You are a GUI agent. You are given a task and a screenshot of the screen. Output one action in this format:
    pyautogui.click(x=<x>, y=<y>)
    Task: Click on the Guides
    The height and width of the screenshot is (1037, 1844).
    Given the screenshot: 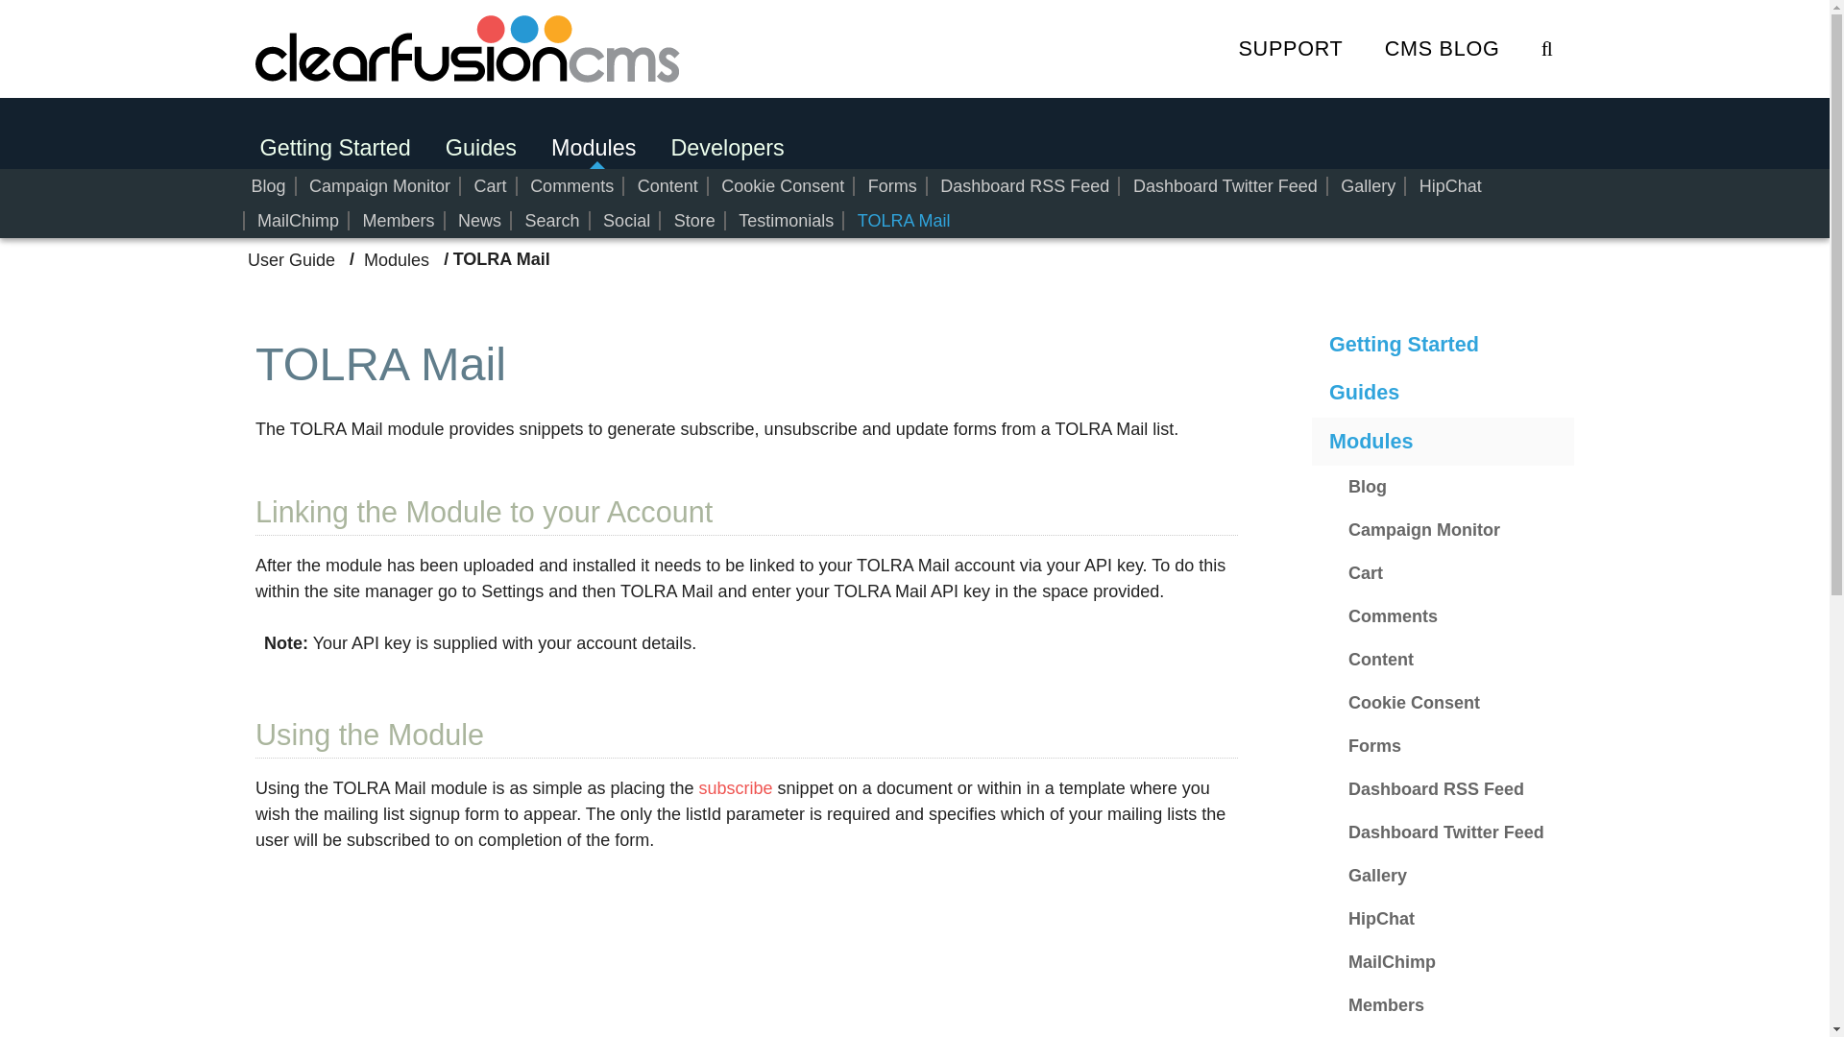 What is the action you would take?
    pyautogui.click(x=480, y=148)
    